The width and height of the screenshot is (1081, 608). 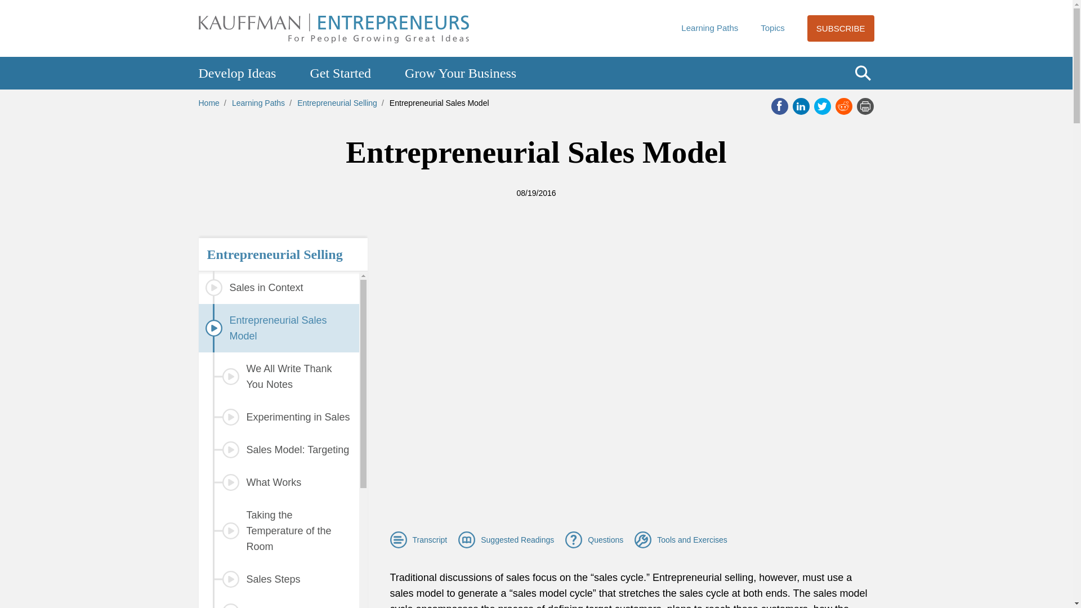 What do you see at coordinates (278, 530) in the screenshot?
I see `Taking the Temperature of the Room` at bounding box center [278, 530].